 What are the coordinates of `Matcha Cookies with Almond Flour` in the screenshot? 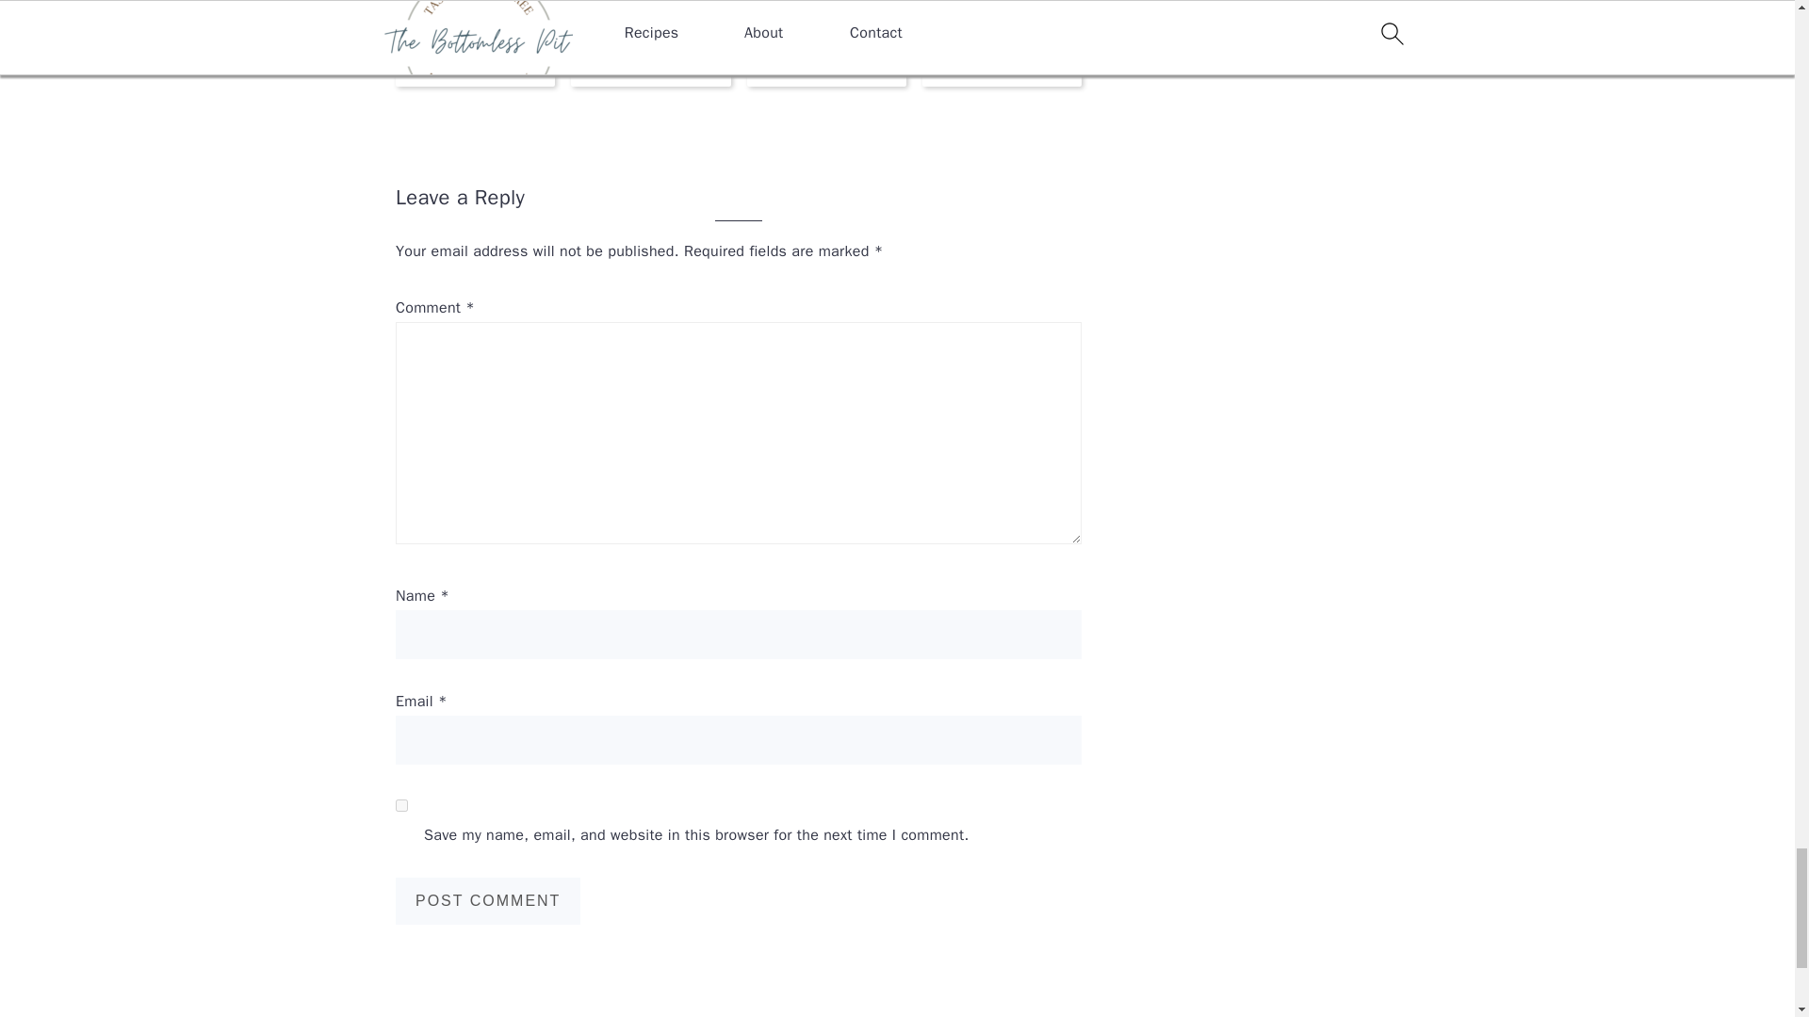 It's located at (650, 35).